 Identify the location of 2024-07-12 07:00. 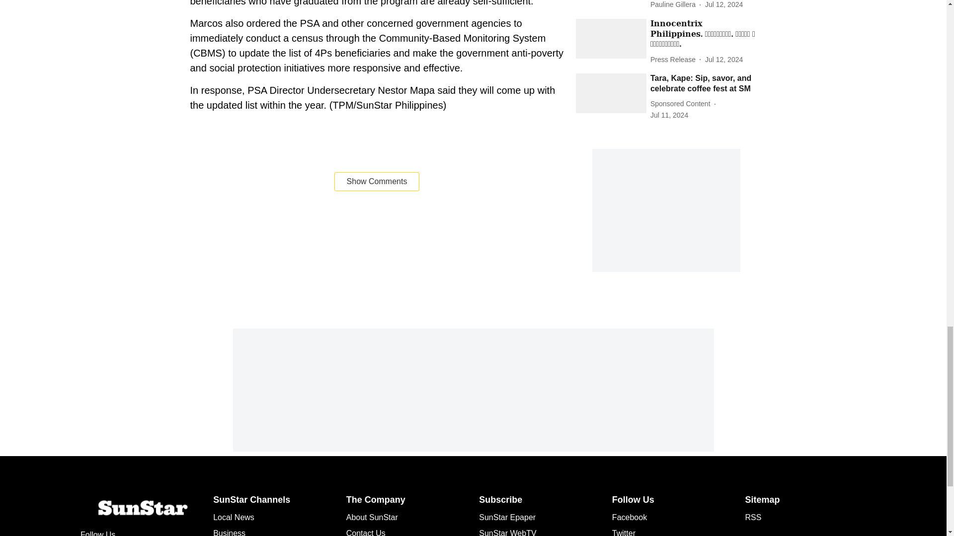
(723, 5).